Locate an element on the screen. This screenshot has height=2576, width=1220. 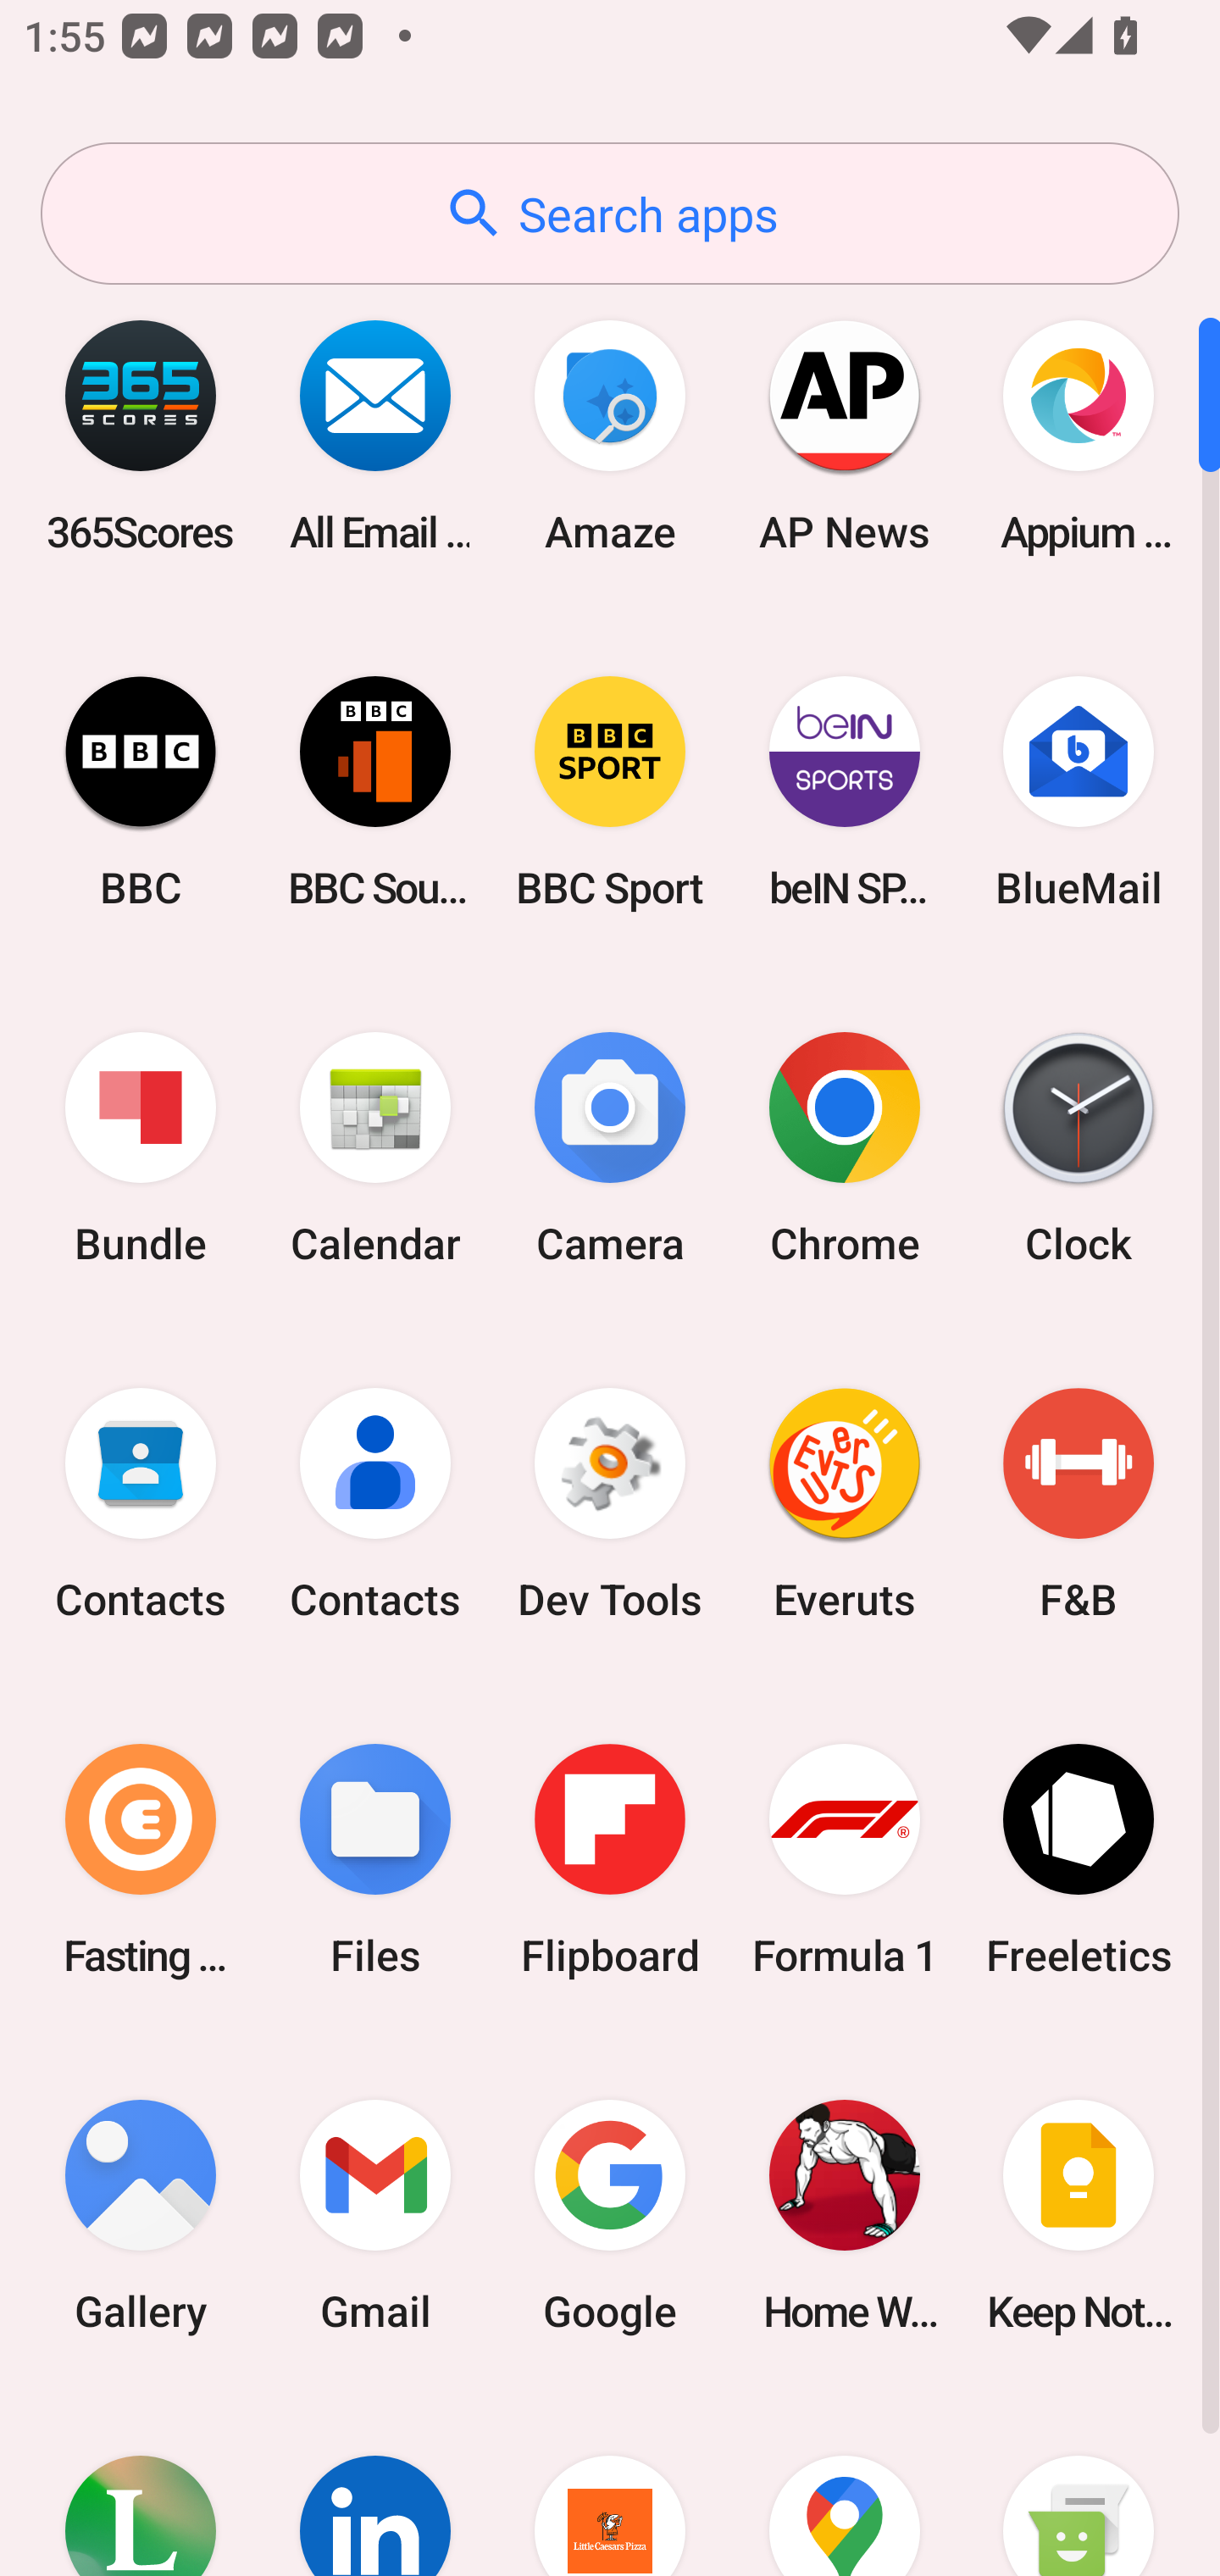
BBC Sport is located at coordinates (610, 791).